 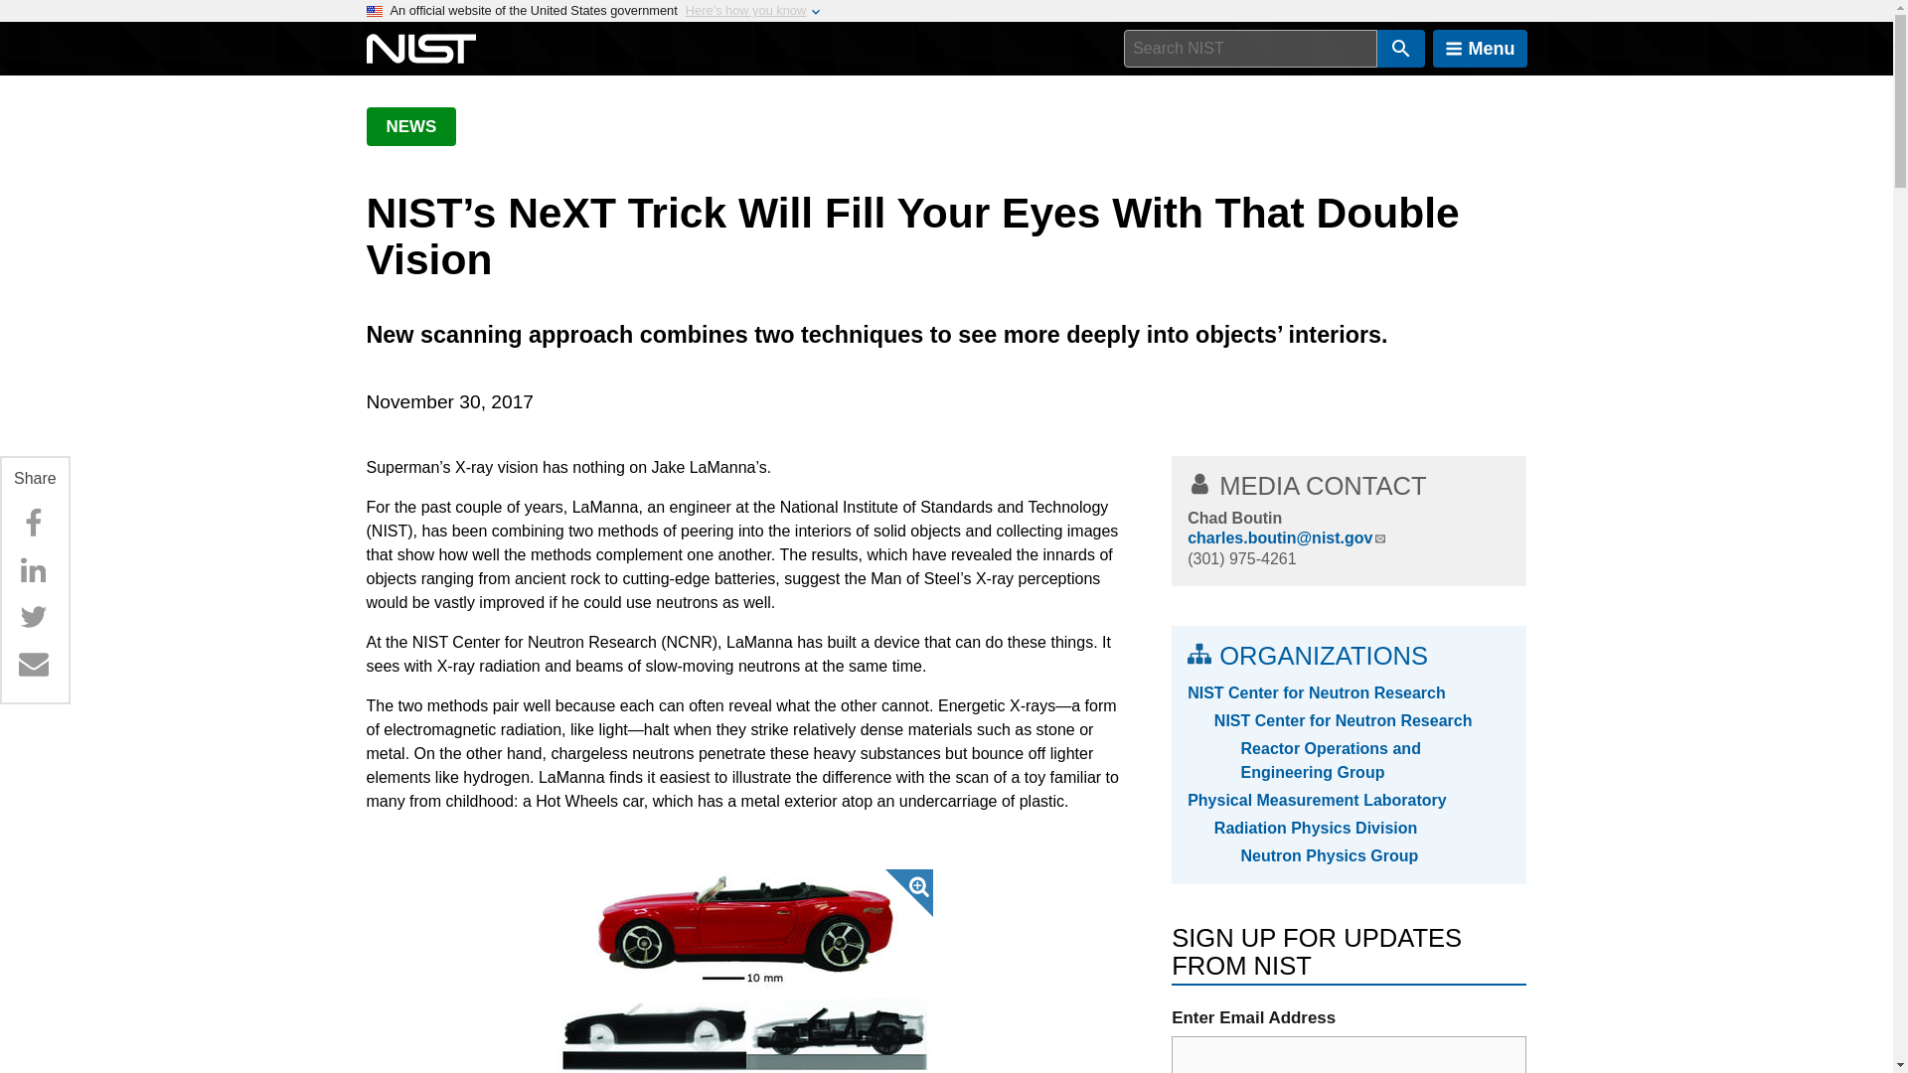 I want to click on Twitter, so click(x=33, y=616).